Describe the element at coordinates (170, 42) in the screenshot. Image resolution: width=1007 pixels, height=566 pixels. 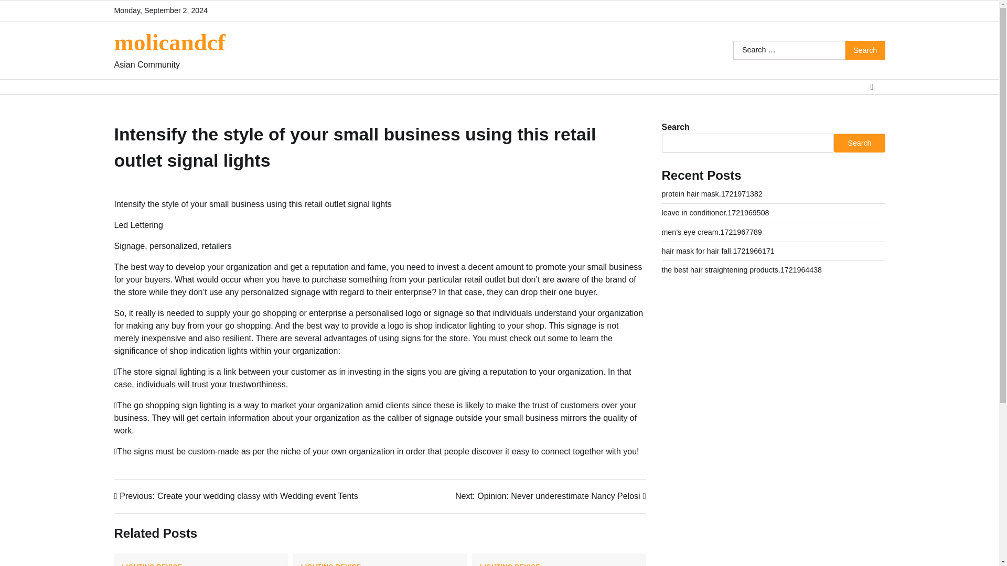
I see `Search` at that location.